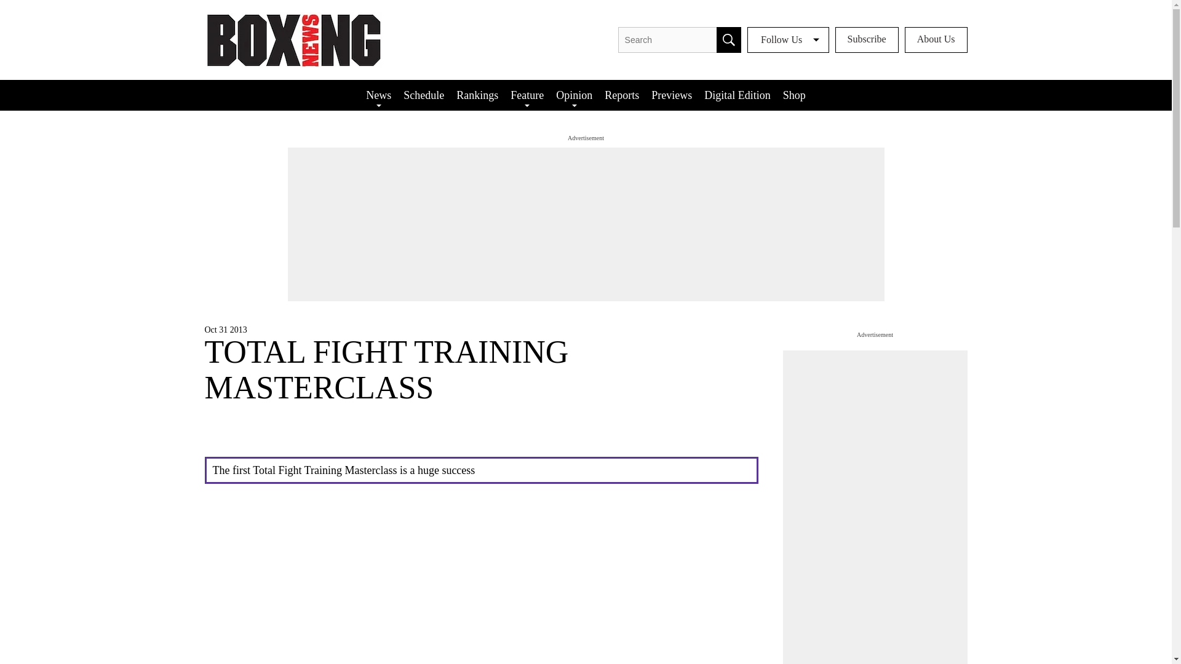 This screenshot has height=664, width=1181. What do you see at coordinates (671, 95) in the screenshot?
I see `Previews` at bounding box center [671, 95].